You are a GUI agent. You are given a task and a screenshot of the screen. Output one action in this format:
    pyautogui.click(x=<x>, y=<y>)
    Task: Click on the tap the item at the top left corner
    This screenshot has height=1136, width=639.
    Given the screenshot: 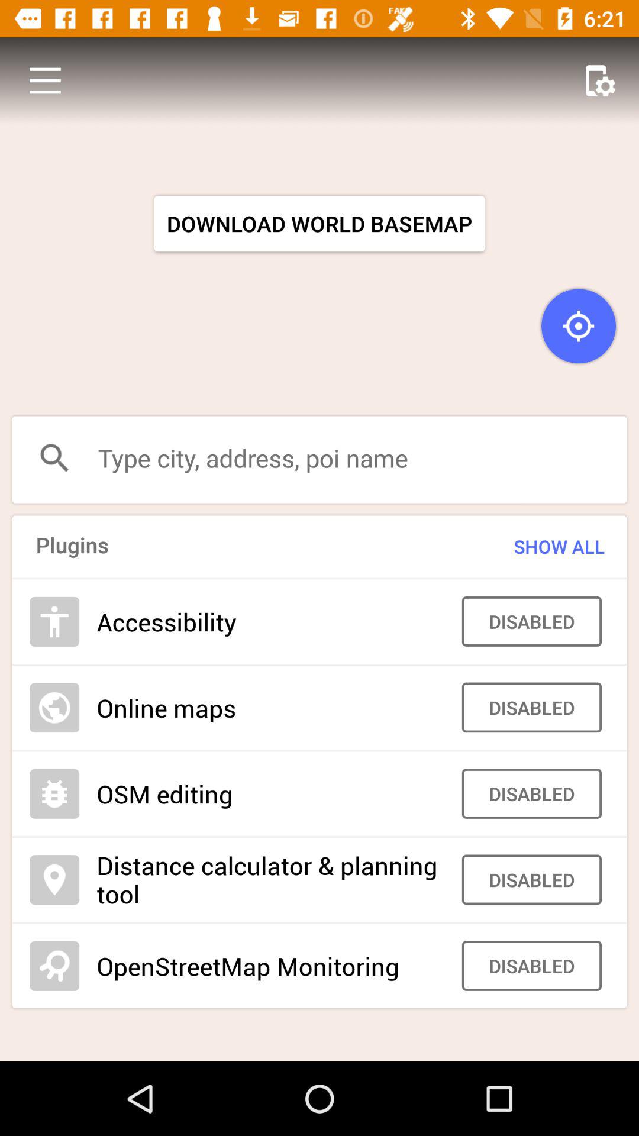 What is the action you would take?
    pyautogui.click(x=45, y=80)
    